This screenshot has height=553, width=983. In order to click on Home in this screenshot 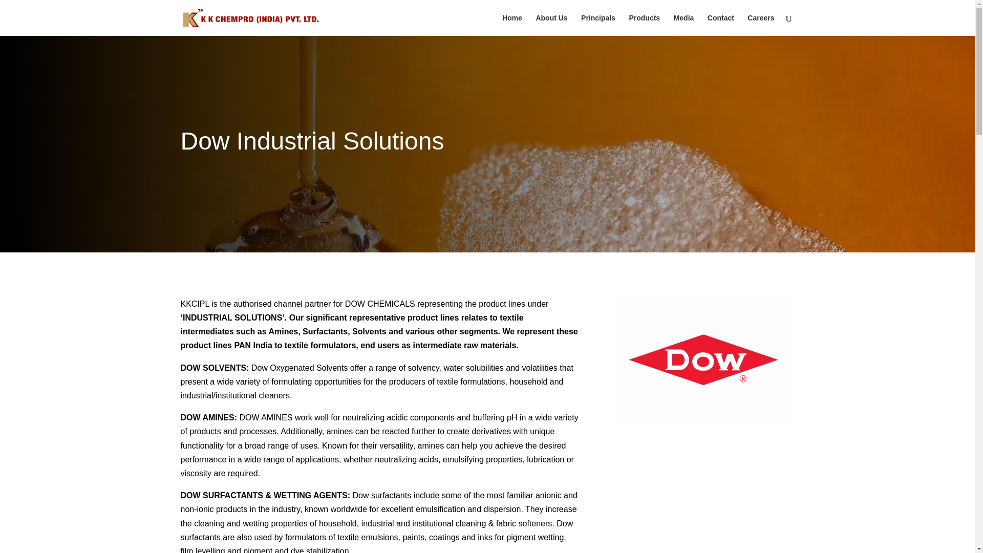, I will do `click(512, 25)`.